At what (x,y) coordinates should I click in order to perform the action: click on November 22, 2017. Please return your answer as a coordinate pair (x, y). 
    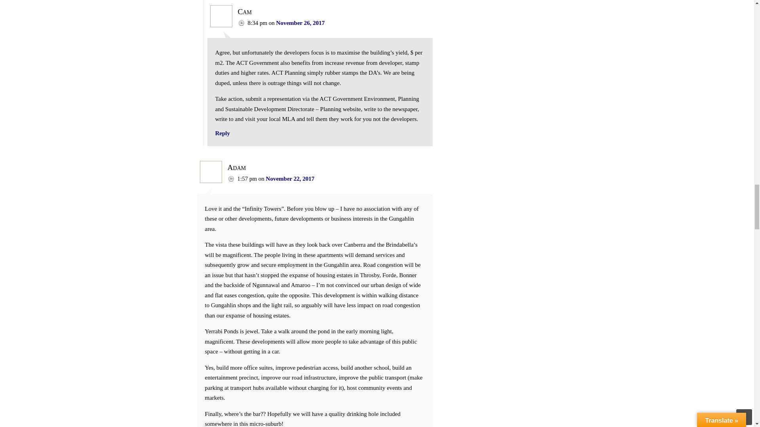
    Looking at the image, I should click on (290, 179).